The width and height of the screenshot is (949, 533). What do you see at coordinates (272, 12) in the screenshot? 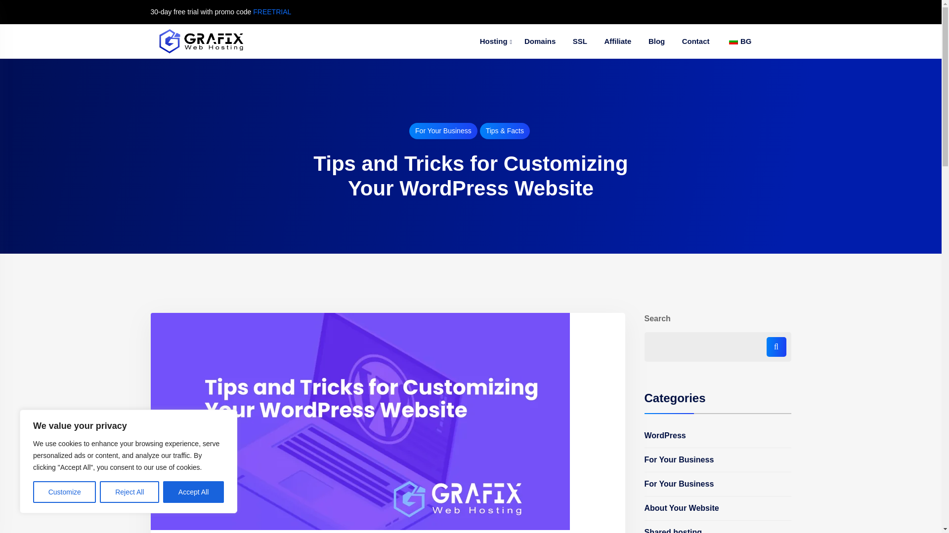
I see `FREETRIAL` at bounding box center [272, 12].